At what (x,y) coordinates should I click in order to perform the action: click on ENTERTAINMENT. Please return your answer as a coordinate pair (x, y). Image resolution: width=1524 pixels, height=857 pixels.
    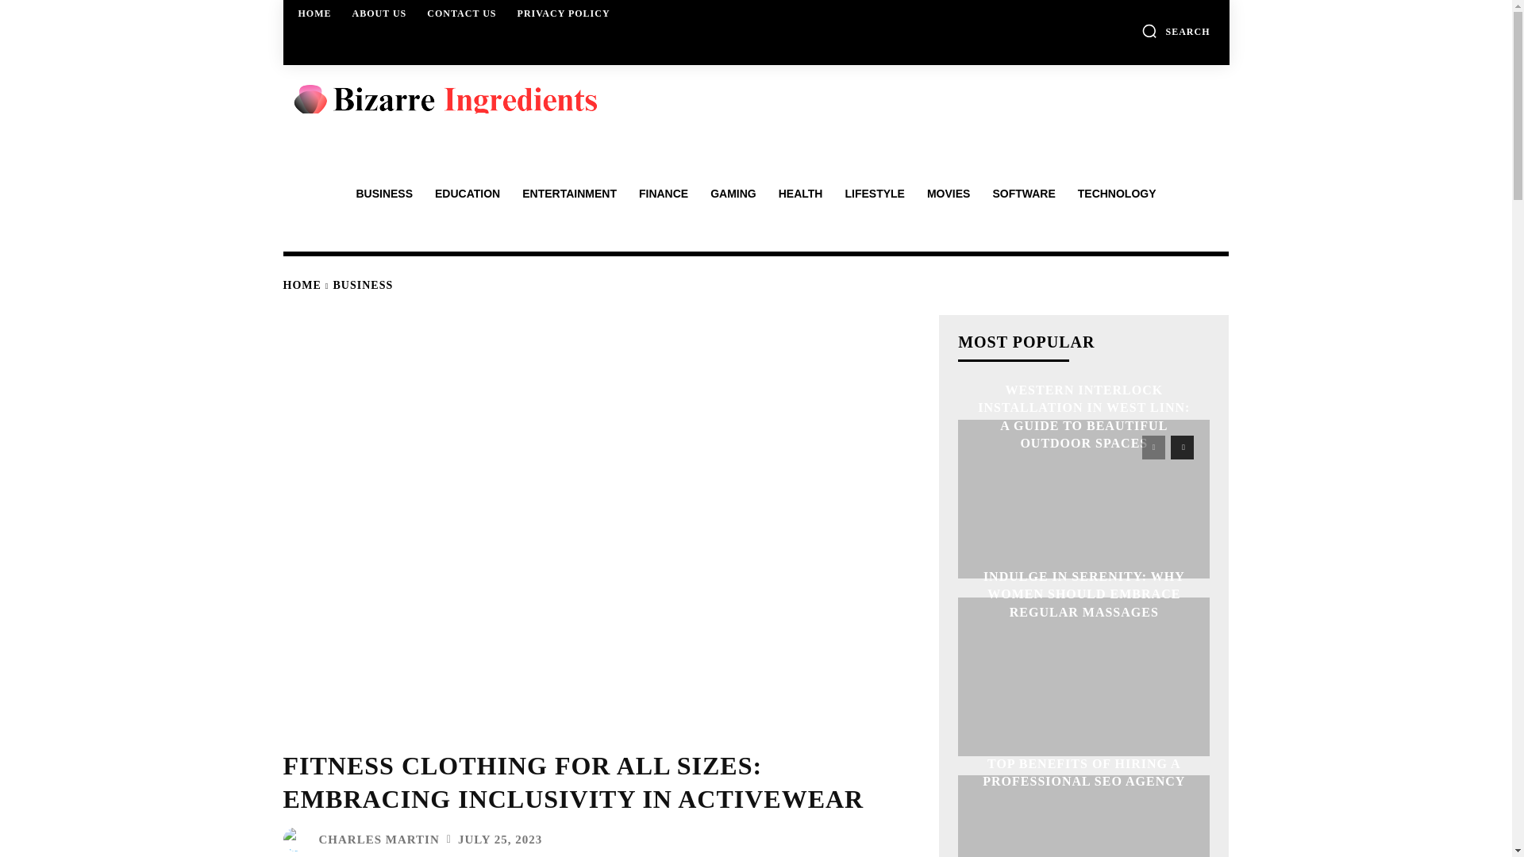
    Looking at the image, I should click on (569, 194).